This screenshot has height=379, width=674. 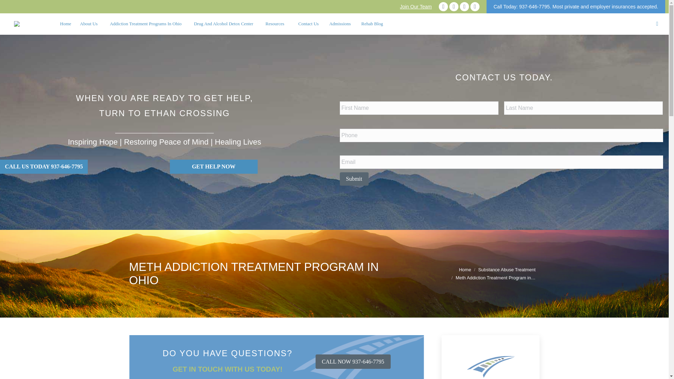 What do you see at coordinates (475, 7) in the screenshot?
I see `Instagram page opens in new window` at bounding box center [475, 7].